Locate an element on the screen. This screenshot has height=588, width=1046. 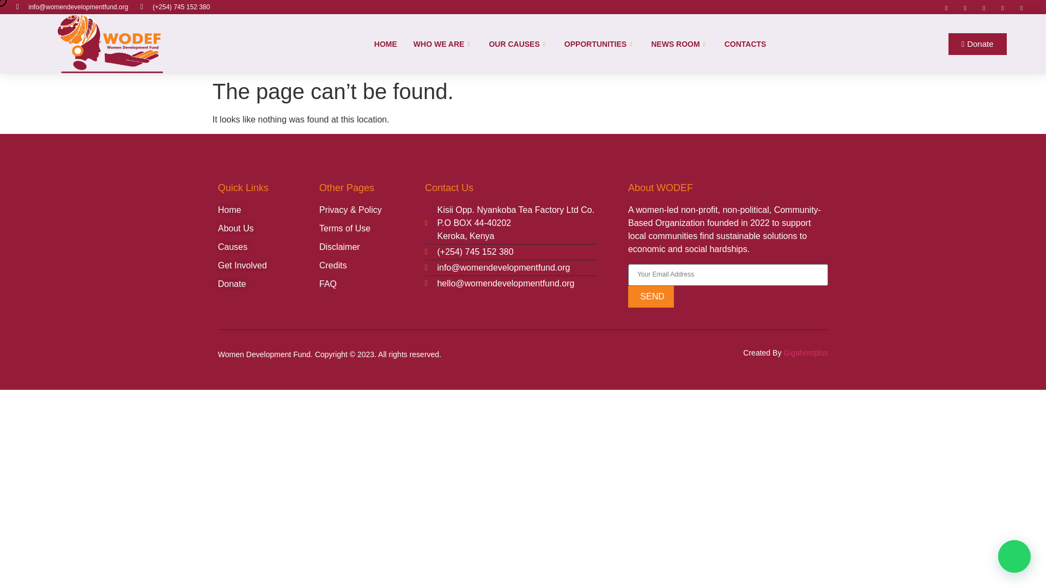
About Us is located at coordinates (268, 229).